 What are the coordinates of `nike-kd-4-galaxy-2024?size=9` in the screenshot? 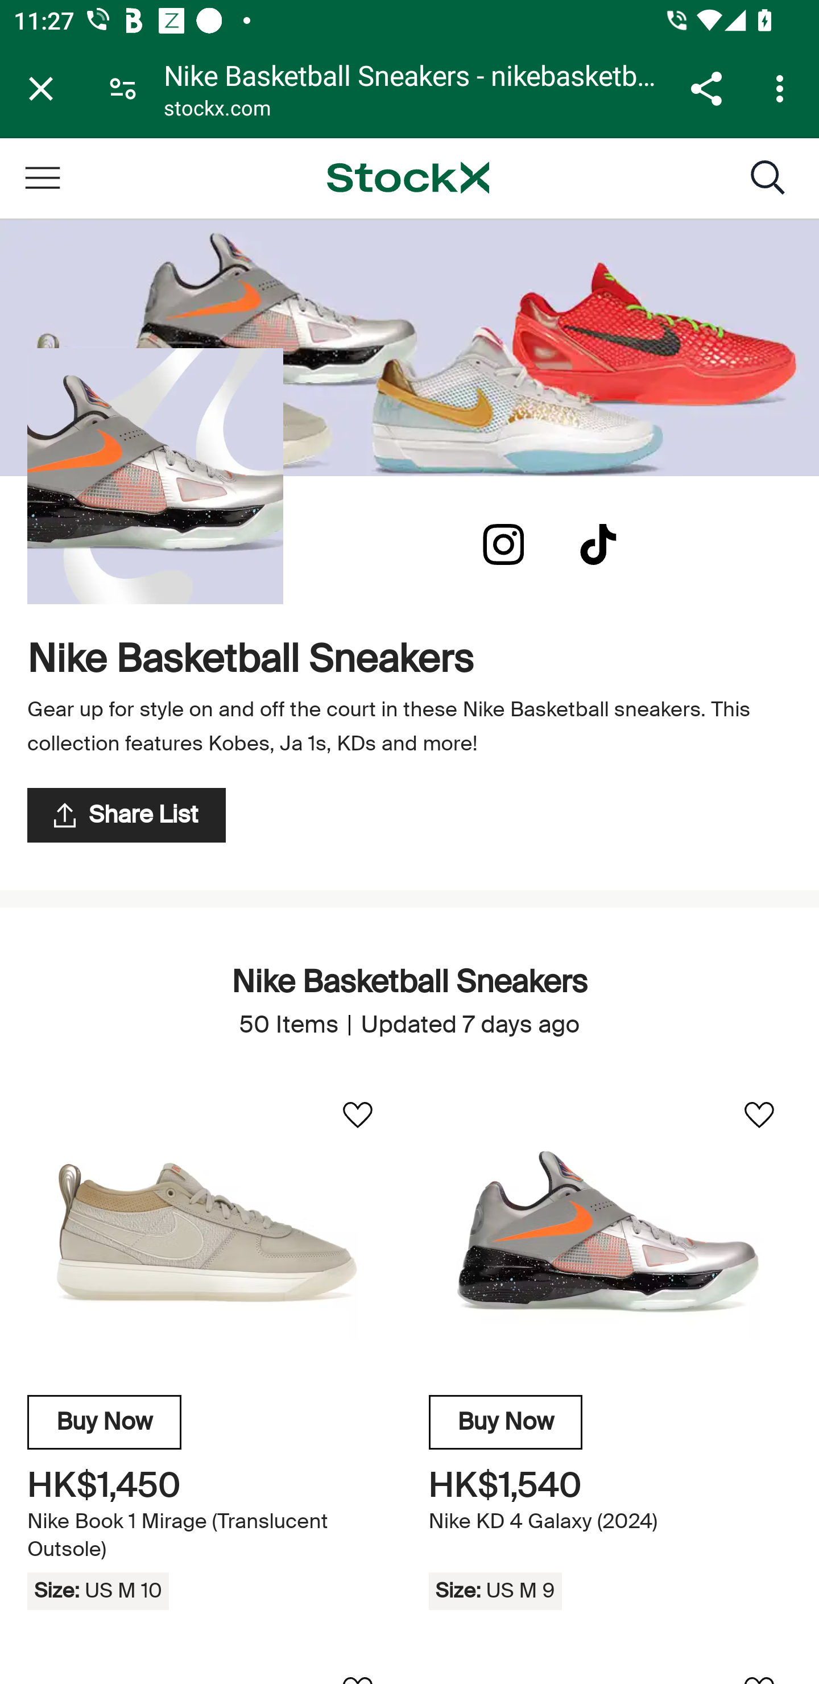 It's located at (610, 1232).